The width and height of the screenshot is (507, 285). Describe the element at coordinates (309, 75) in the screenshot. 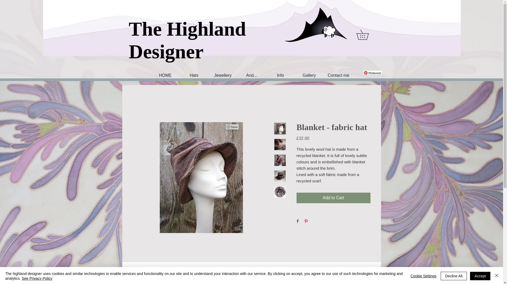

I see `Gallery` at that location.